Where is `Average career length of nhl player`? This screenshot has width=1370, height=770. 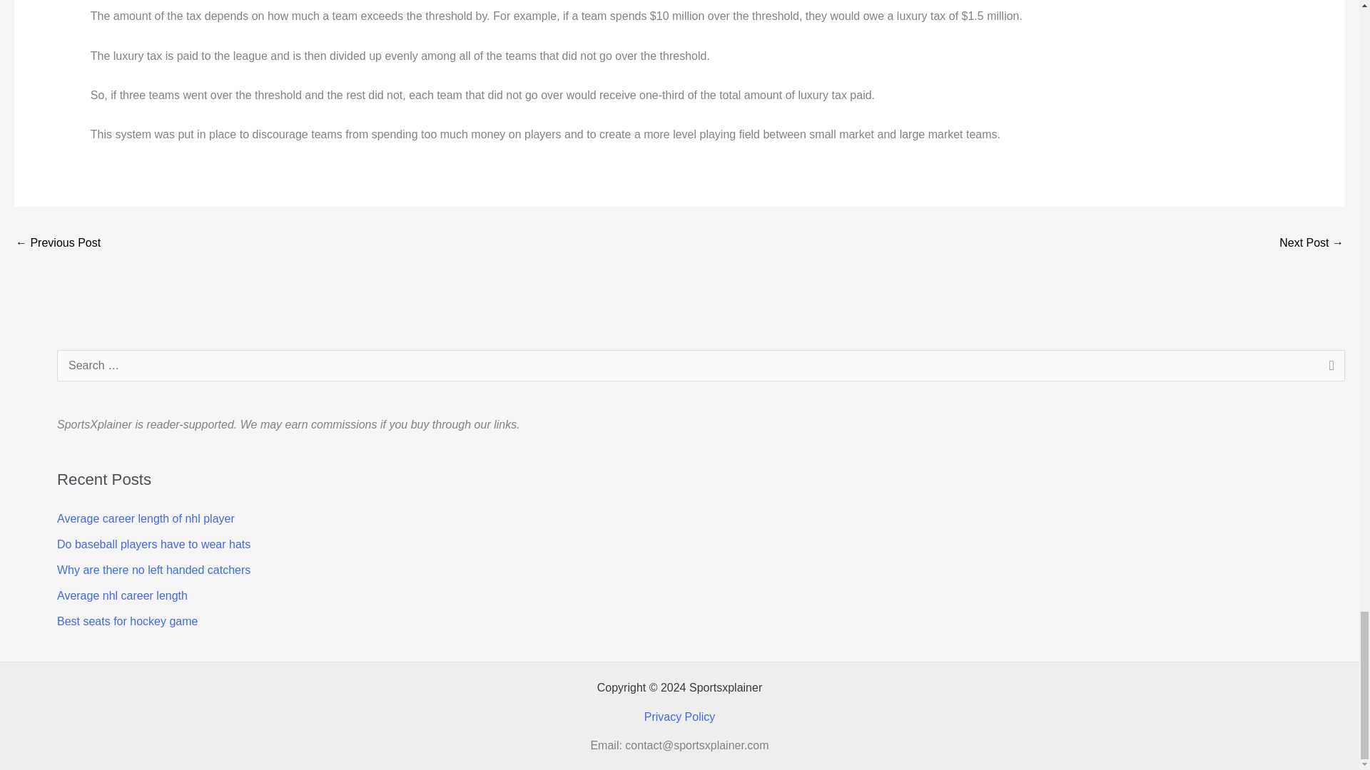
Average career length of nhl player is located at coordinates (146, 518).